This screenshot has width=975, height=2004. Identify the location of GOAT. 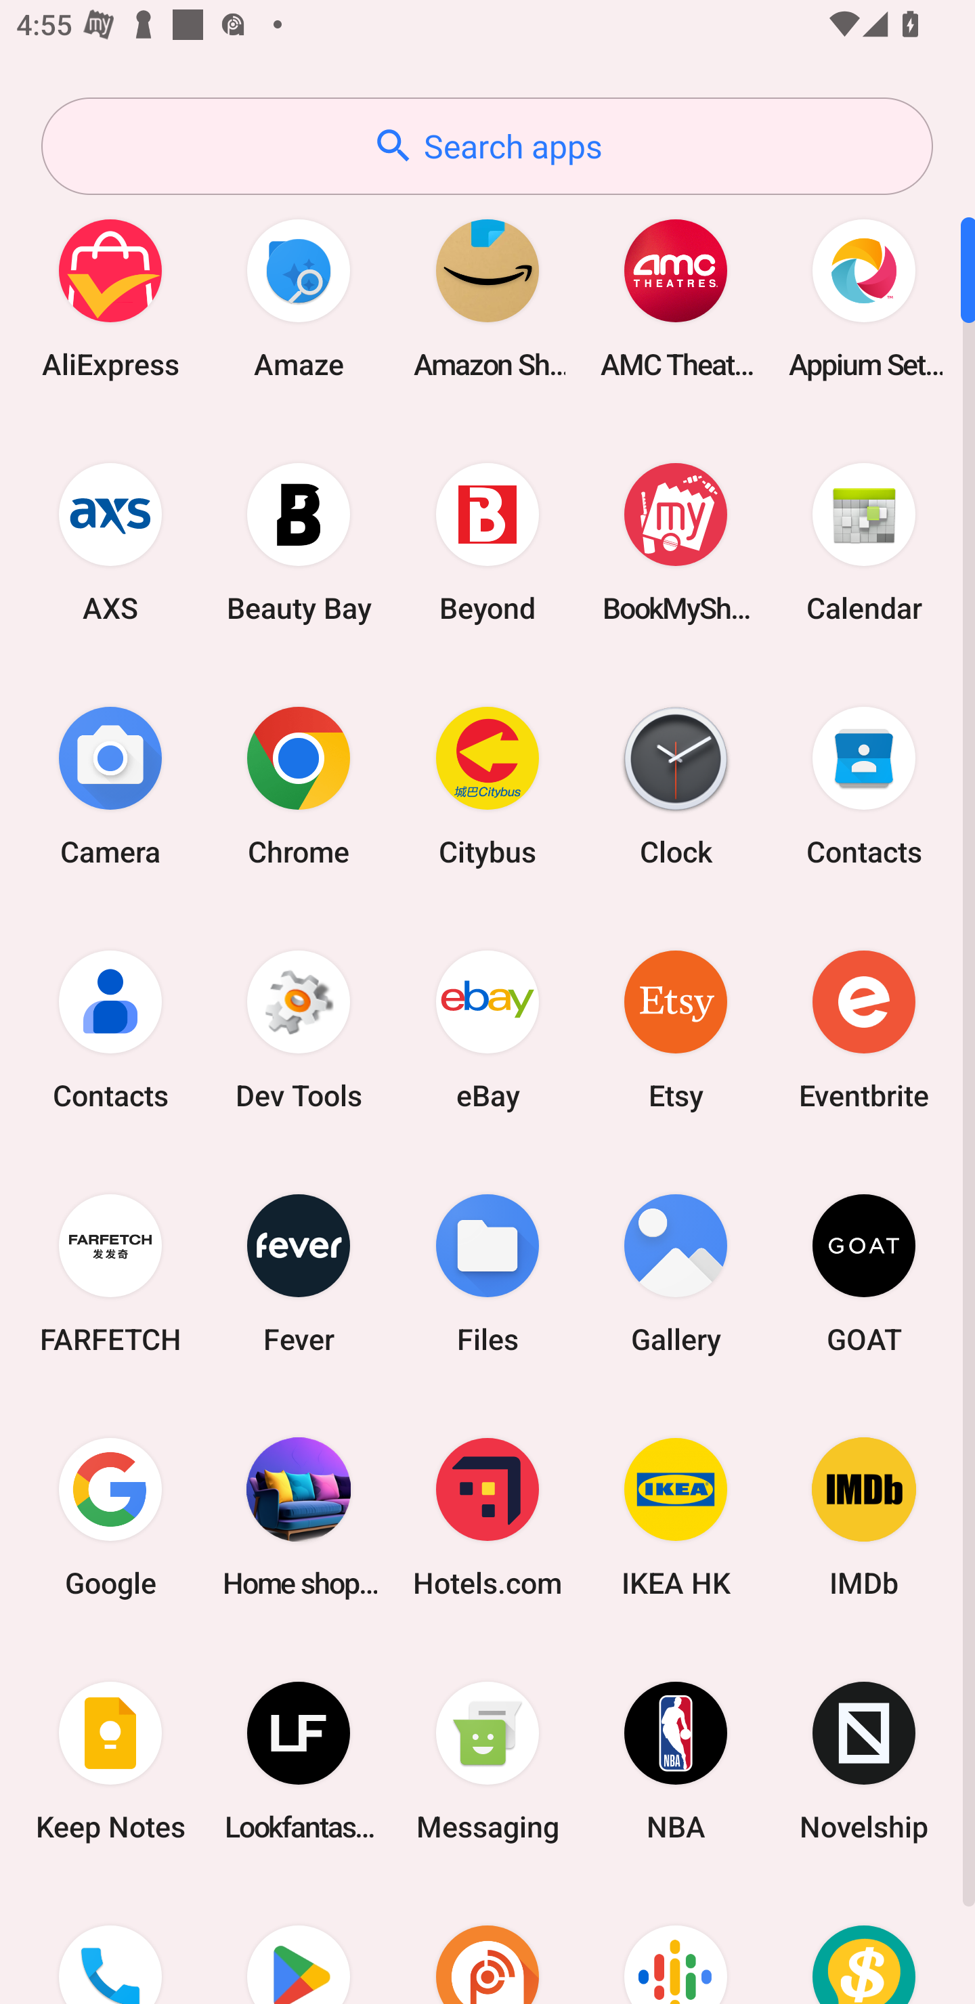
(864, 1273).